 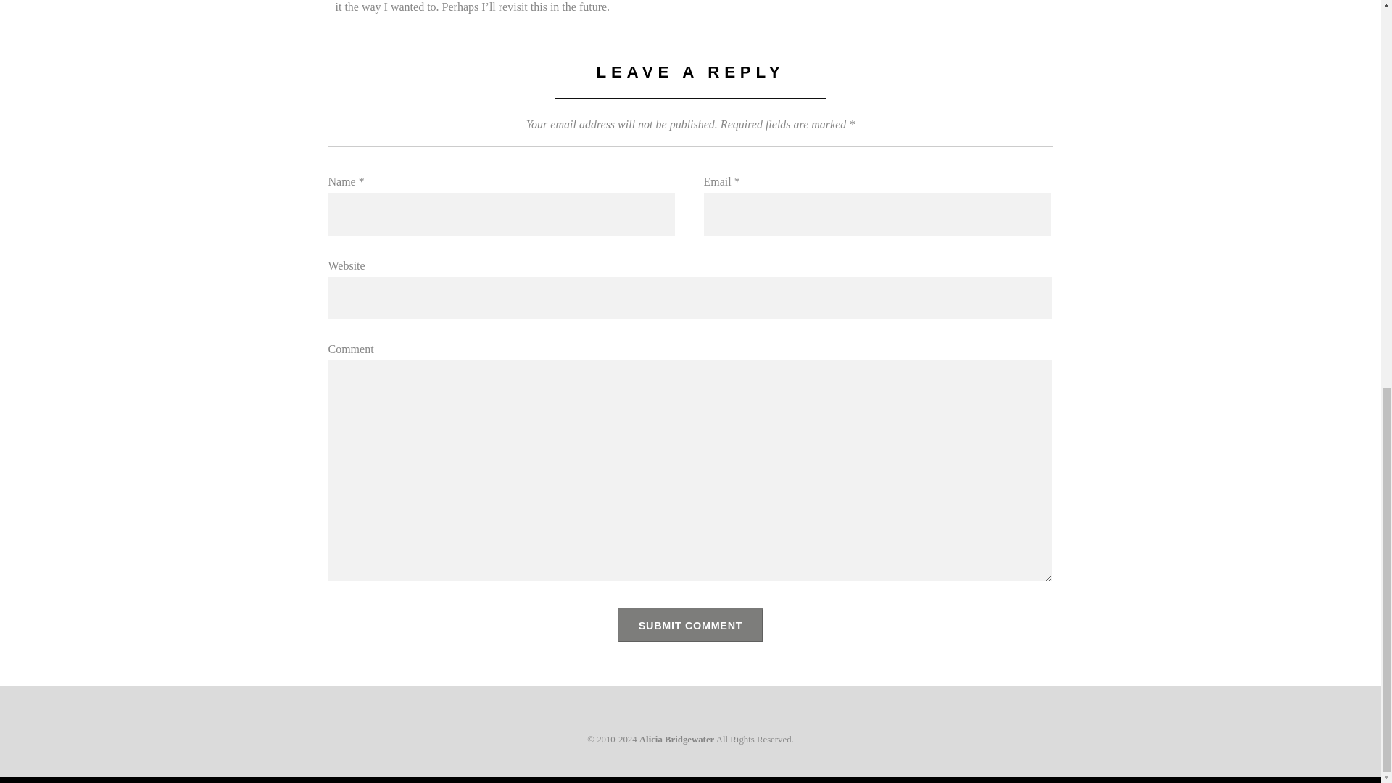 I want to click on Alicia Bridgewater, so click(x=676, y=739).